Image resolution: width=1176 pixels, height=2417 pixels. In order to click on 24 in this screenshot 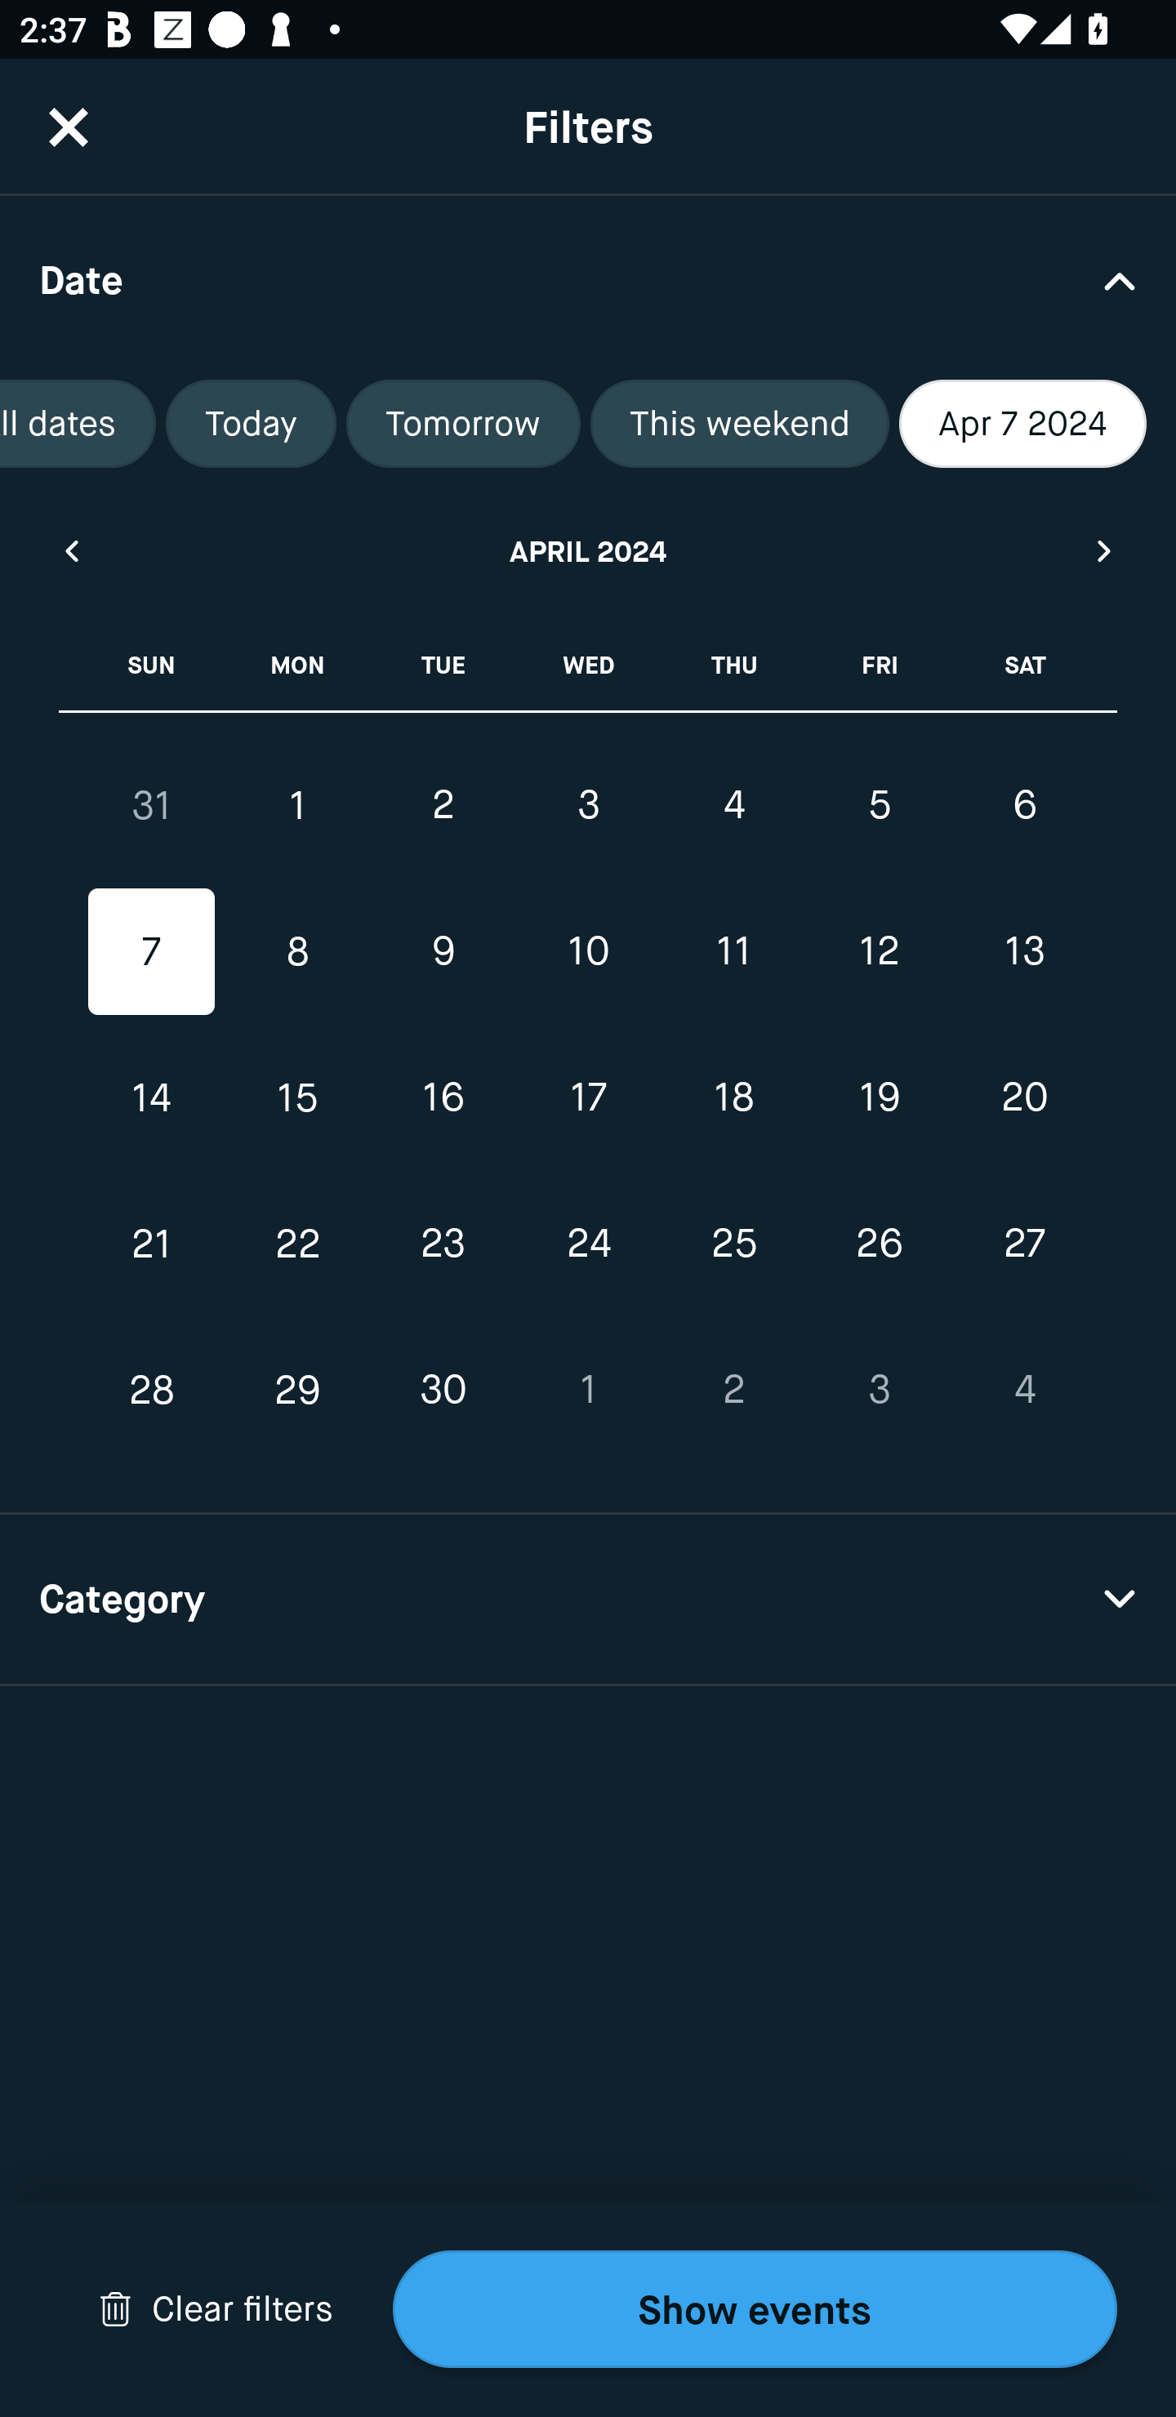, I will do `click(588, 1243)`.